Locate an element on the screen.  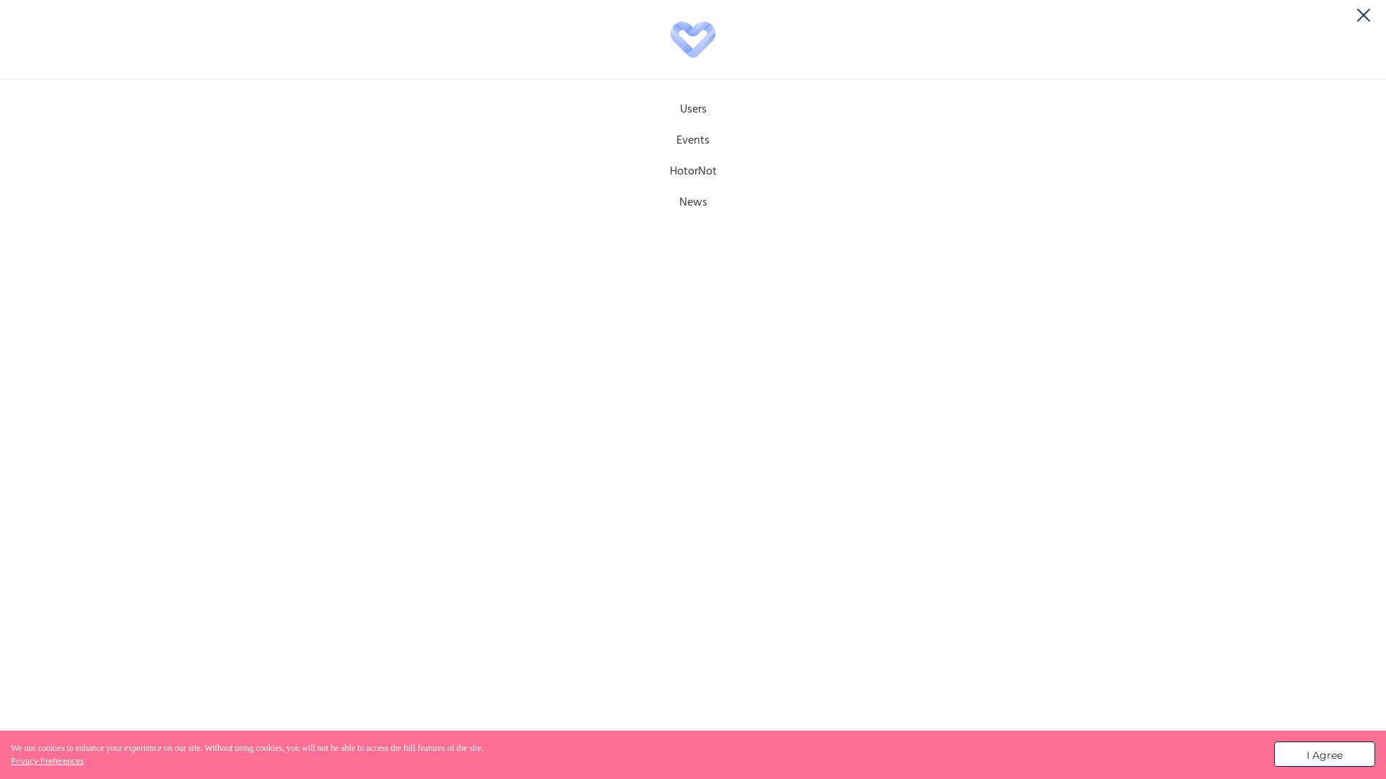
dyrectory.com - business directory is located at coordinates (554, 746).